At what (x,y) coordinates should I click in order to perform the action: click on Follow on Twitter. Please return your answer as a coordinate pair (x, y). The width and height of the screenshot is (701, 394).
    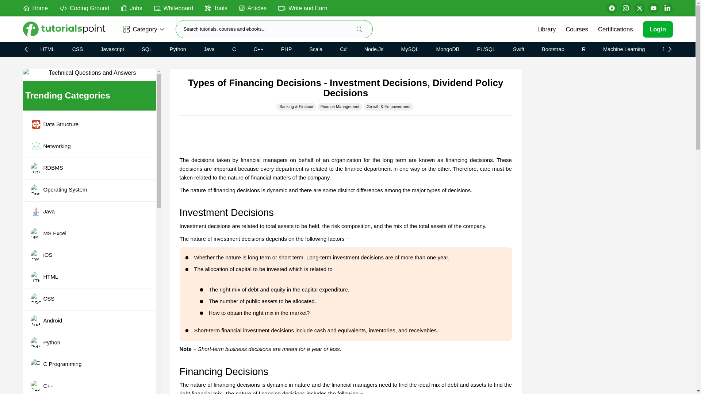
    Looking at the image, I should click on (639, 8).